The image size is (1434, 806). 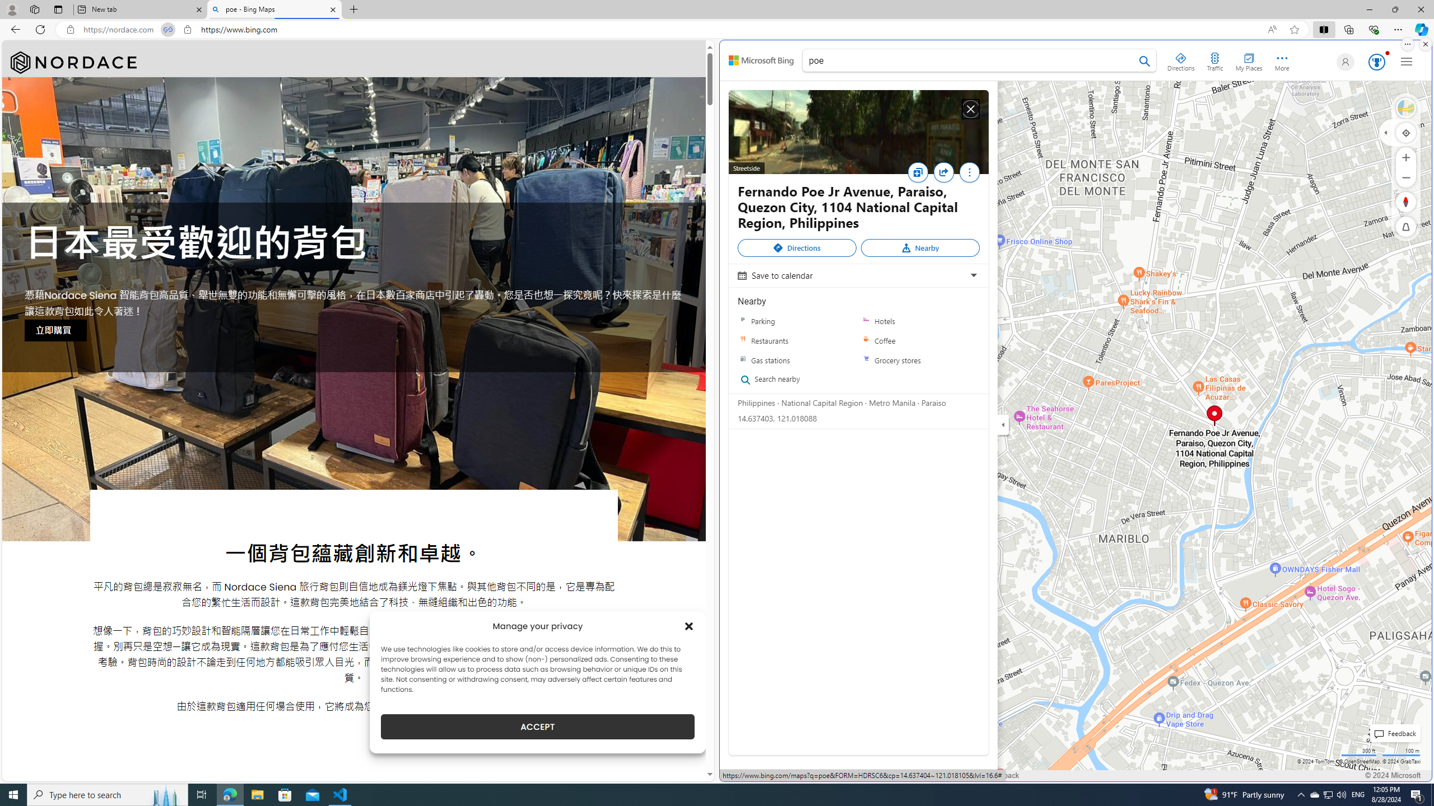 What do you see at coordinates (793, 379) in the screenshot?
I see `Search nearby` at bounding box center [793, 379].